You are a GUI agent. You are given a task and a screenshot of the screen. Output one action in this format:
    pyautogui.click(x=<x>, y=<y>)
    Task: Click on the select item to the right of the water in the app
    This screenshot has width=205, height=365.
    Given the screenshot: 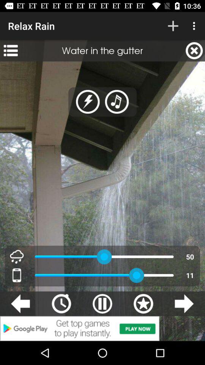 What is the action you would take?
    pyautogui.click(x=194, y=51)
    